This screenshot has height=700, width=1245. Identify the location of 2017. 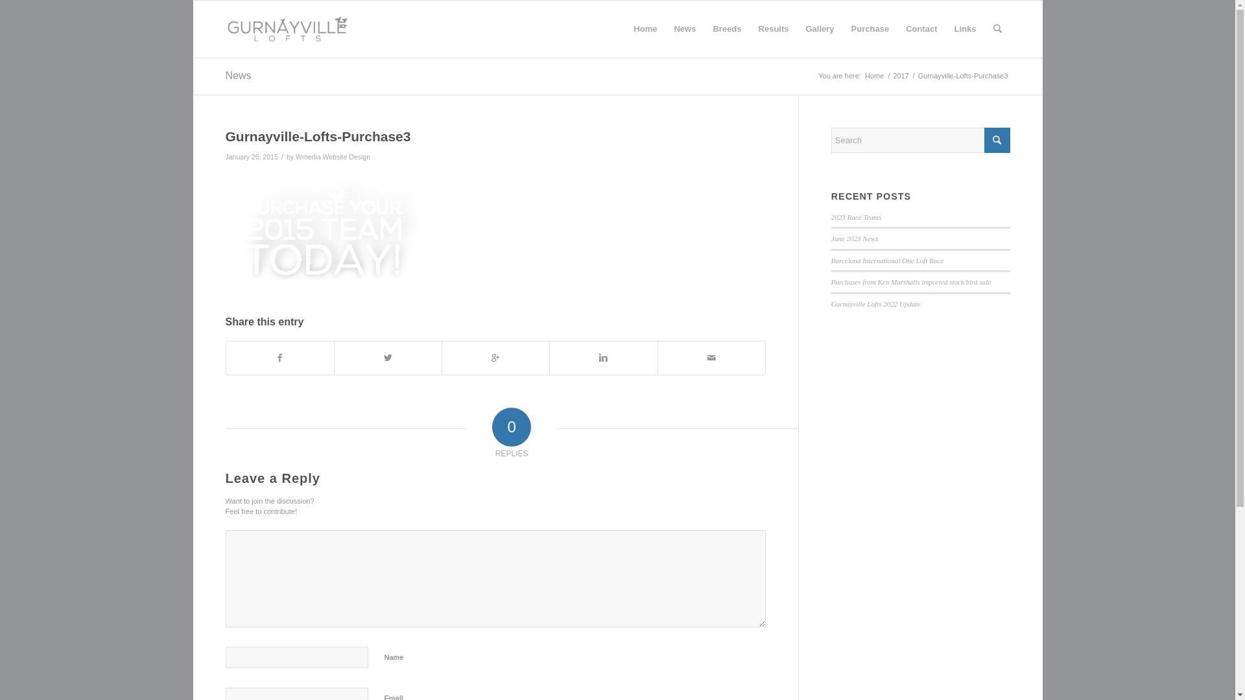
(901, 76).